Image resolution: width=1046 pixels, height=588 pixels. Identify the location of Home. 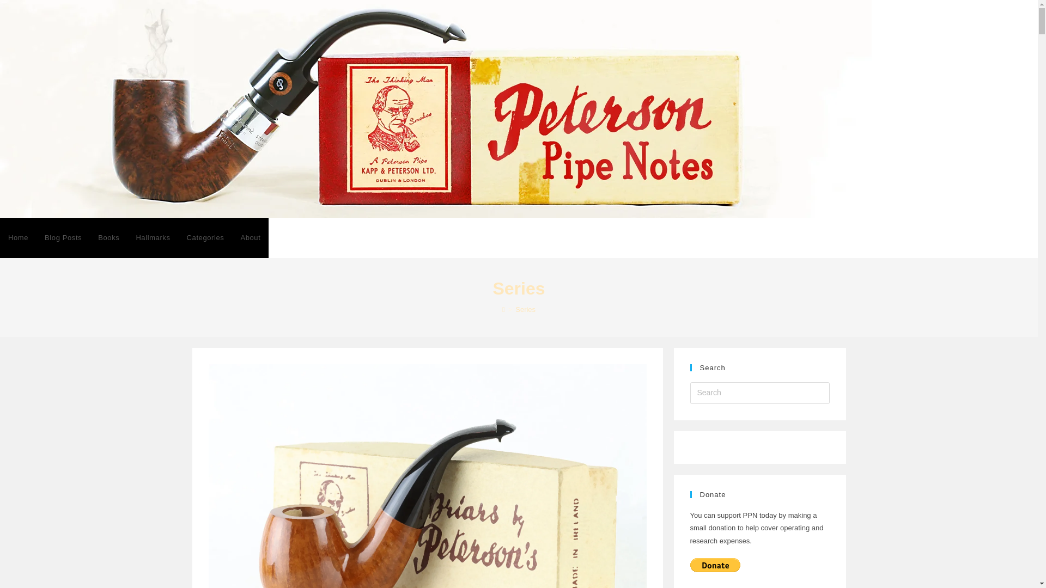
(19, 237).